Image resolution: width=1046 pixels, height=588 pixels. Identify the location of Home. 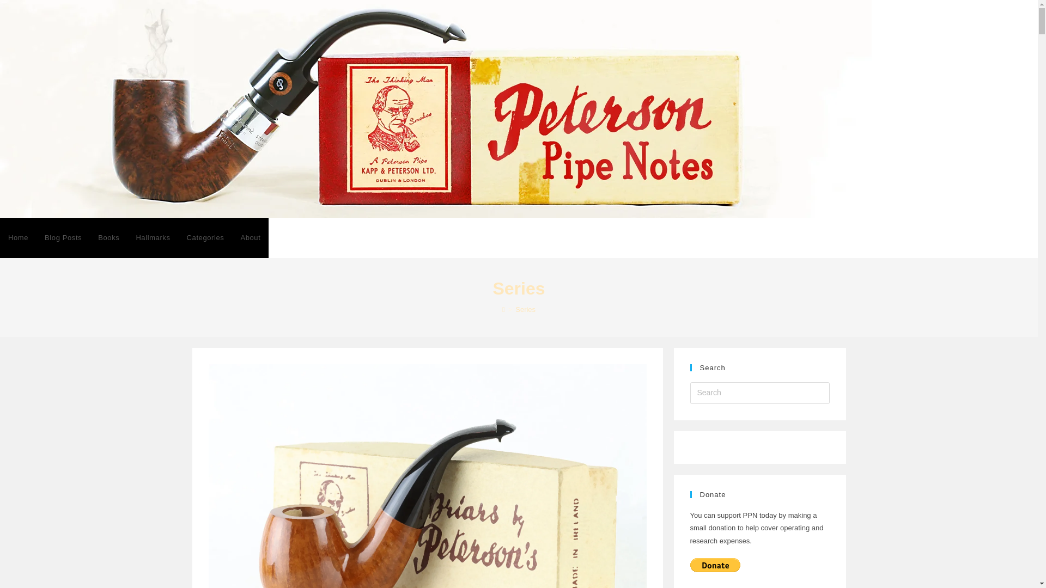
(19, 237).